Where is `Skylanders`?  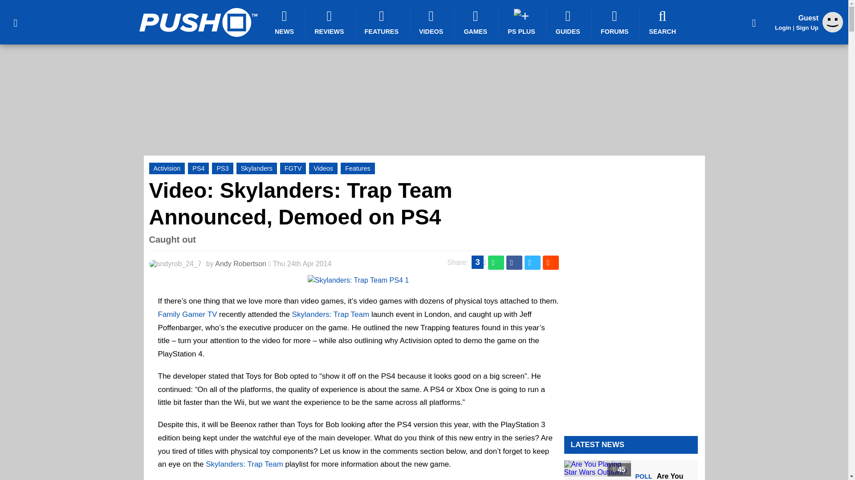 Skylanders is located at coordinates (256, 168).